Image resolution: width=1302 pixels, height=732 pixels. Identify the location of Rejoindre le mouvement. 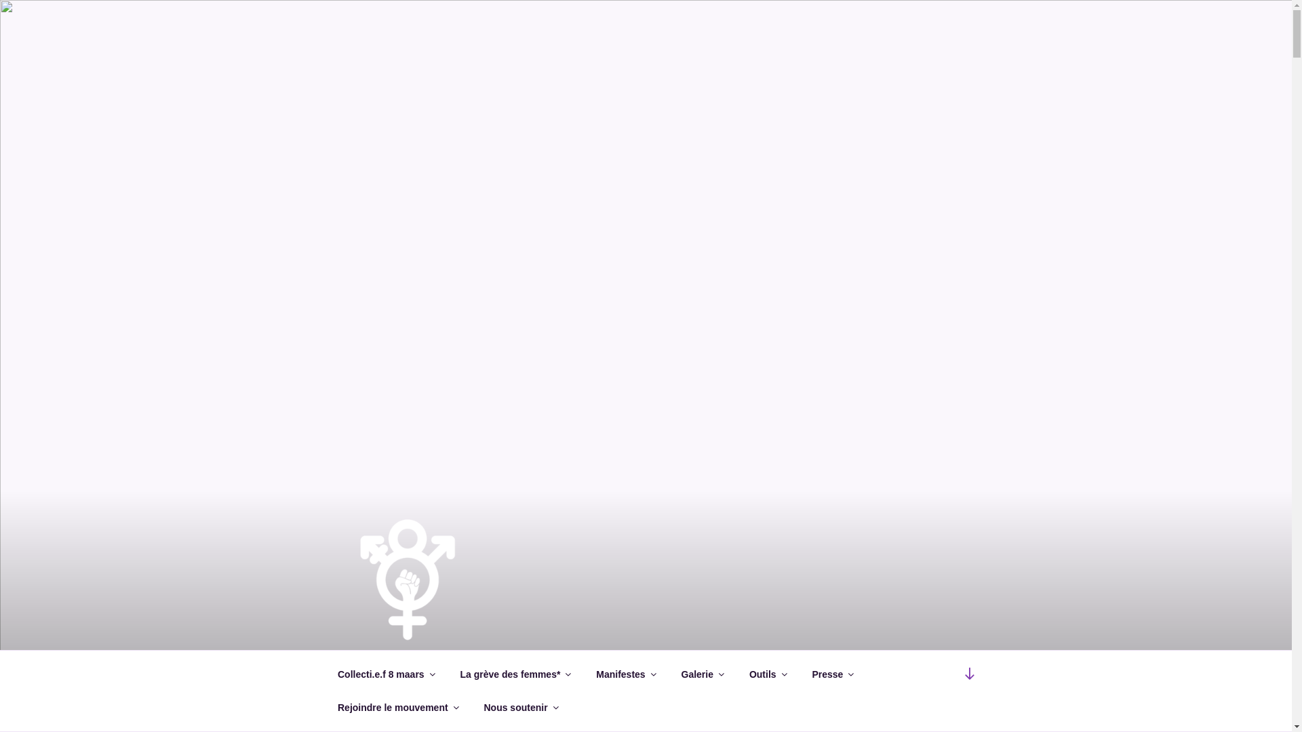
(397, 708).